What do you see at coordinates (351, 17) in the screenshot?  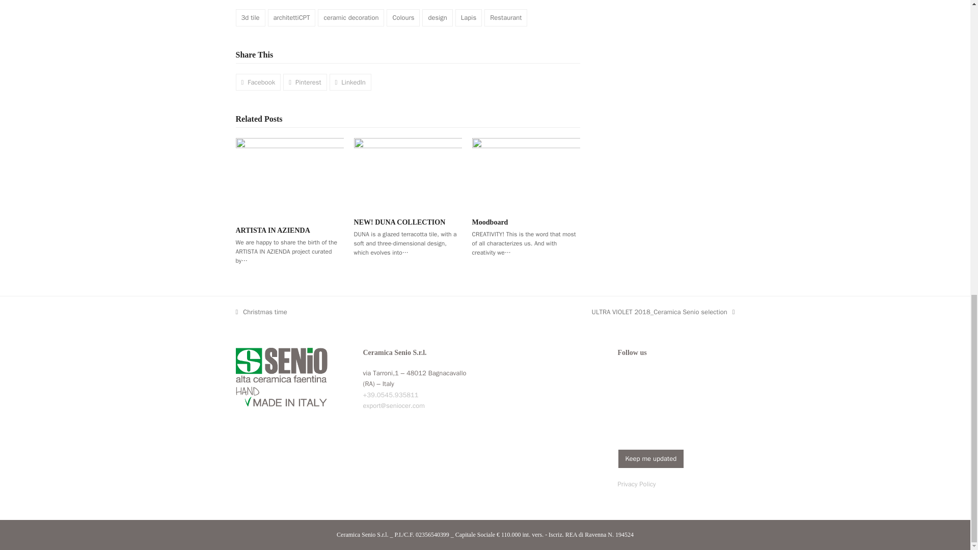 I see `ceramic decoration` at bounding box center [351, 17].